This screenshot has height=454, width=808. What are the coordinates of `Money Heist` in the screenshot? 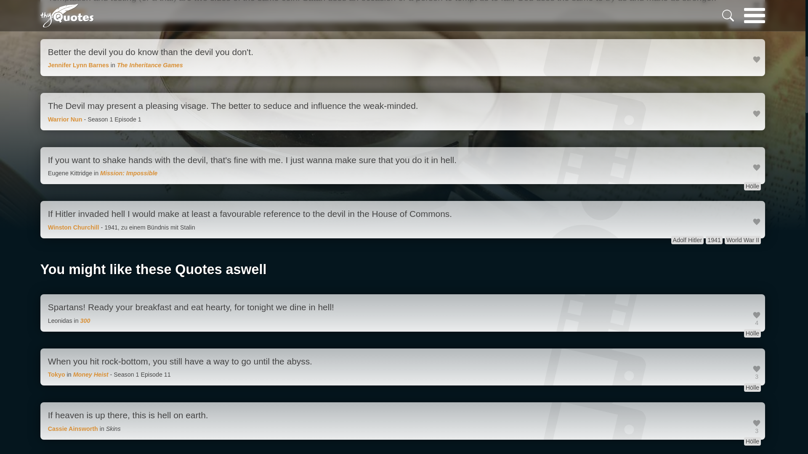 It's located at (91, 374).